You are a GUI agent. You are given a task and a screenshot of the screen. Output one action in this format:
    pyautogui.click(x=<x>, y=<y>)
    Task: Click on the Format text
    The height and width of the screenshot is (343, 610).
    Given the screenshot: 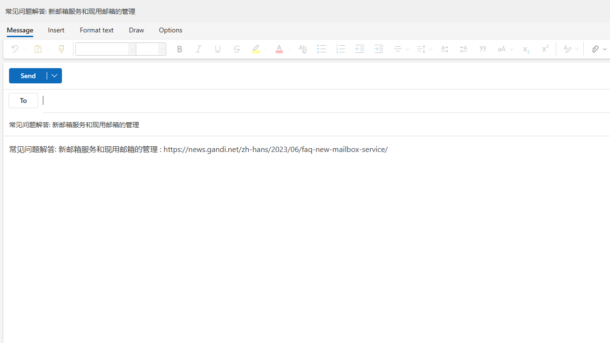 What is the action you would take?
    pyautogui.click(x=96, y=30)
    